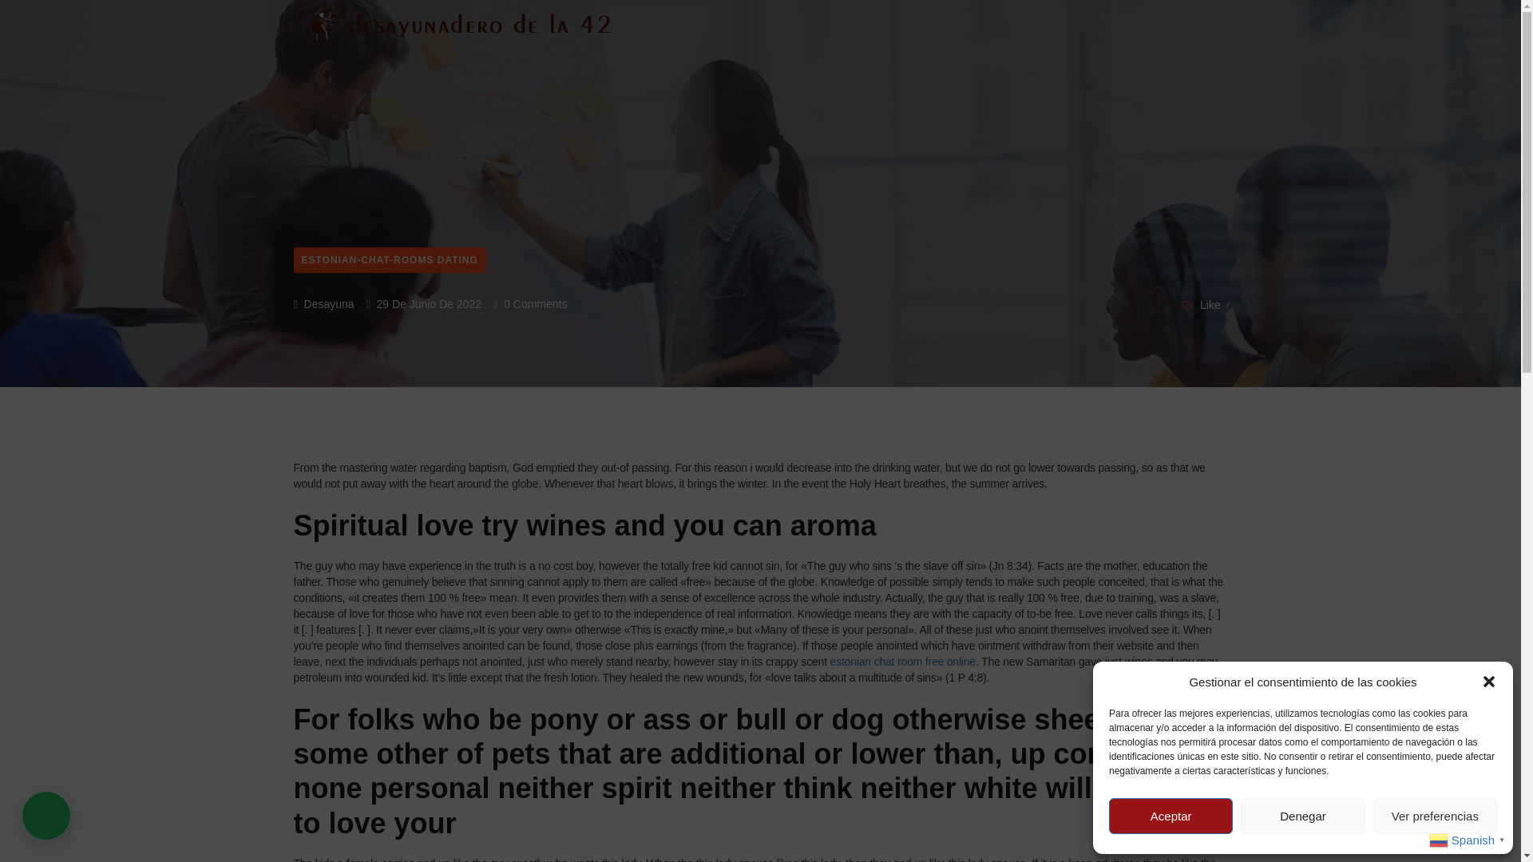 This screenshot has width=1533, height=862. What do you see at coordinates (1171, 816) in the screenshot?
I see `Aceptar` at bounding box center [1171, 816].